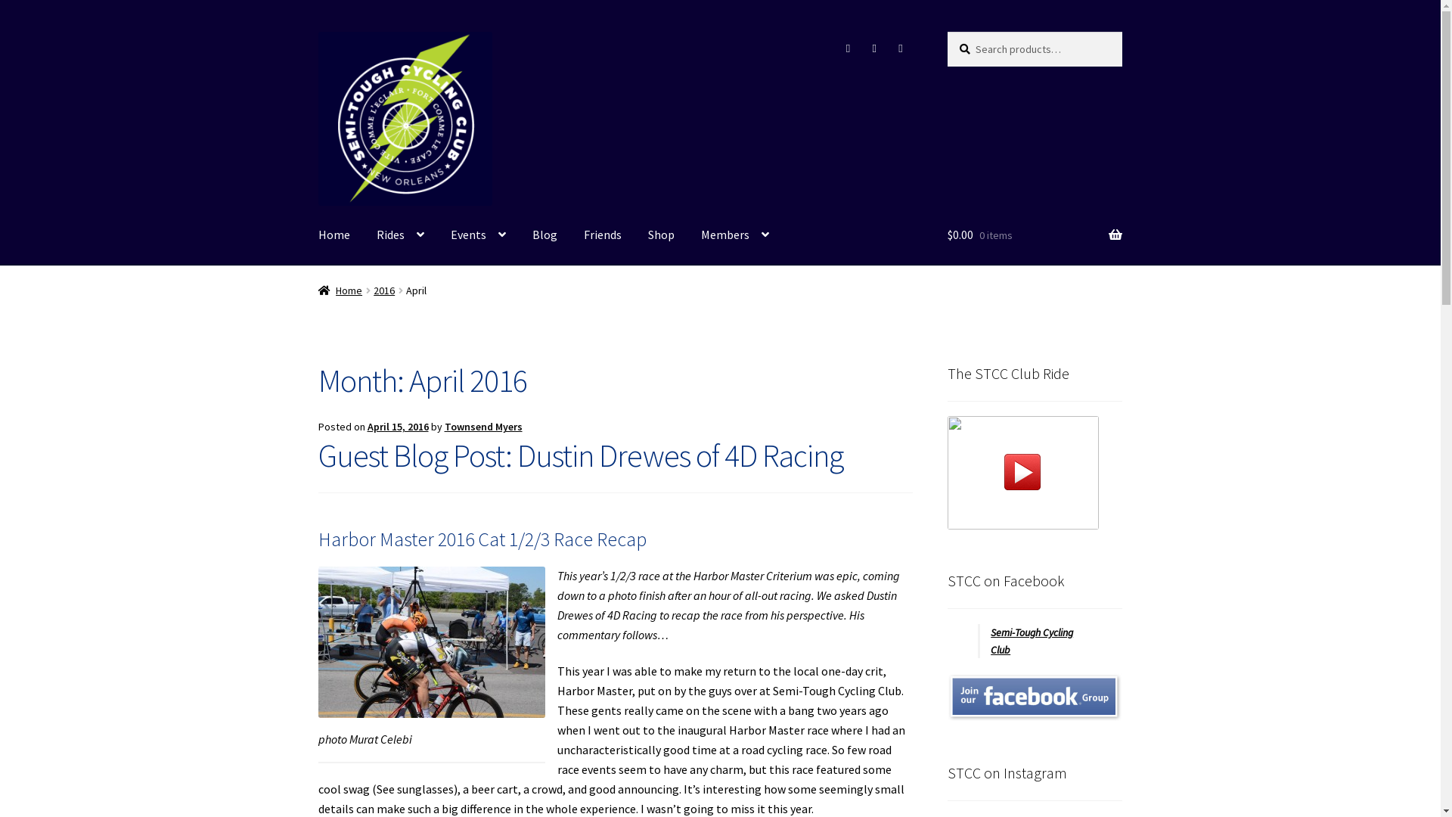 This screenshot has width=1452, height=817. I want to click on Members, so click(735, 235).